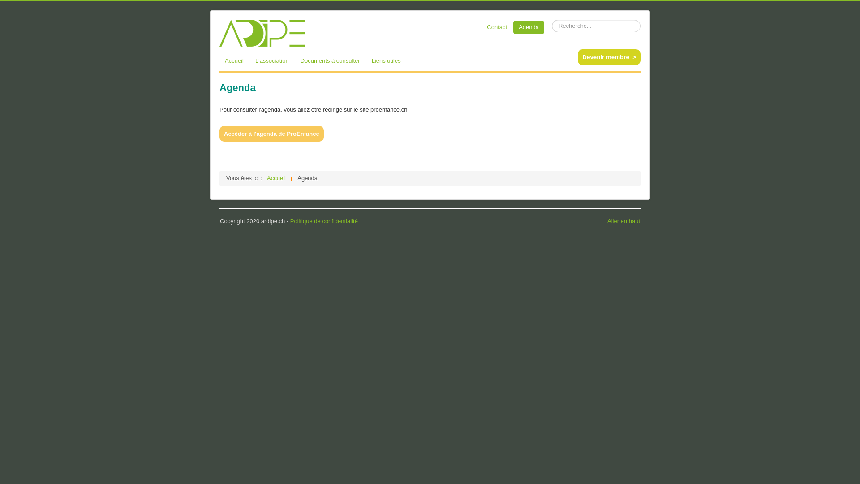  I want to click on Accueil, so click(276, 178).